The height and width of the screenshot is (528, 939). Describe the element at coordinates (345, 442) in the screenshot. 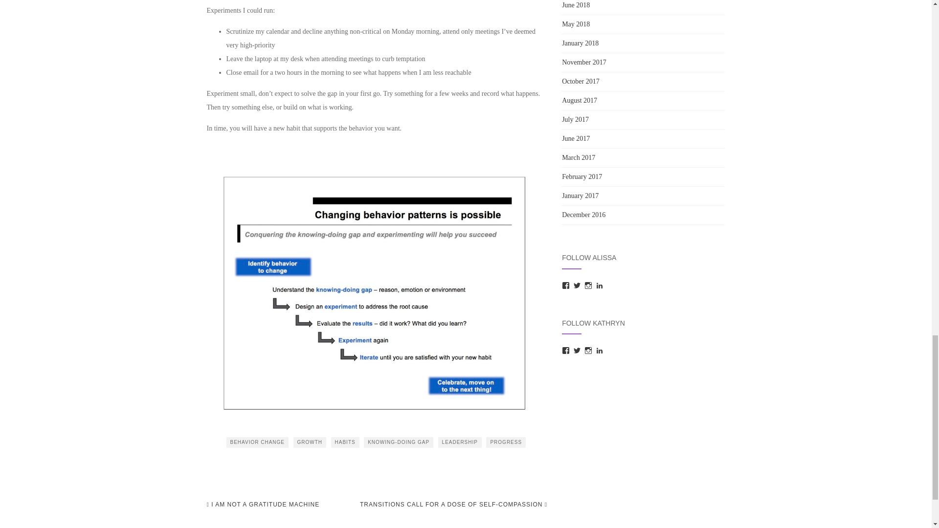

I see `HABITS` at that location.